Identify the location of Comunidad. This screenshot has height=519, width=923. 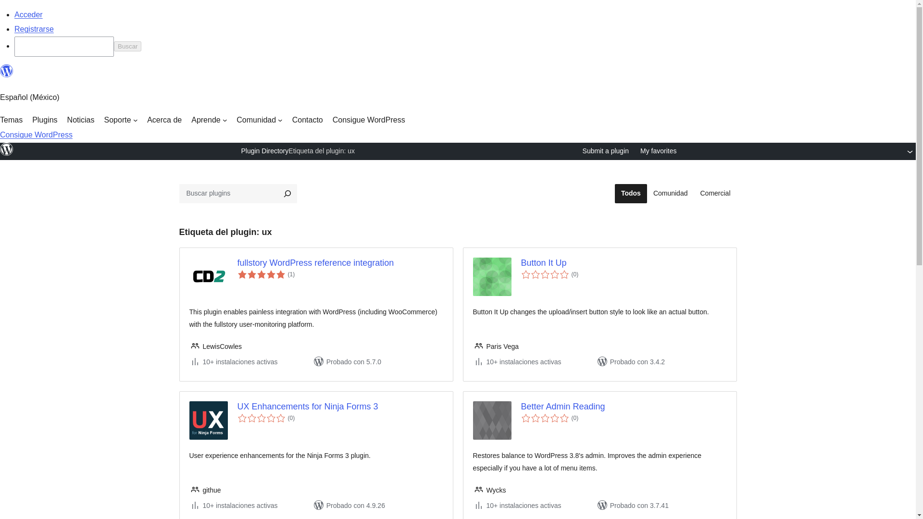
(259, 120).